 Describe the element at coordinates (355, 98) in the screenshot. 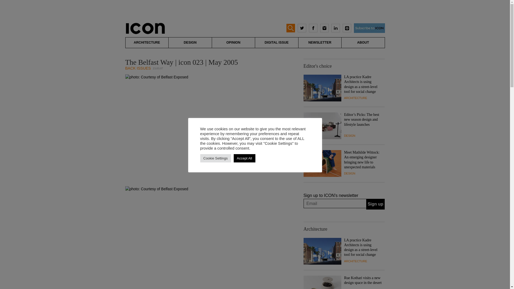

I see `ARCHITECTURE` at that location.